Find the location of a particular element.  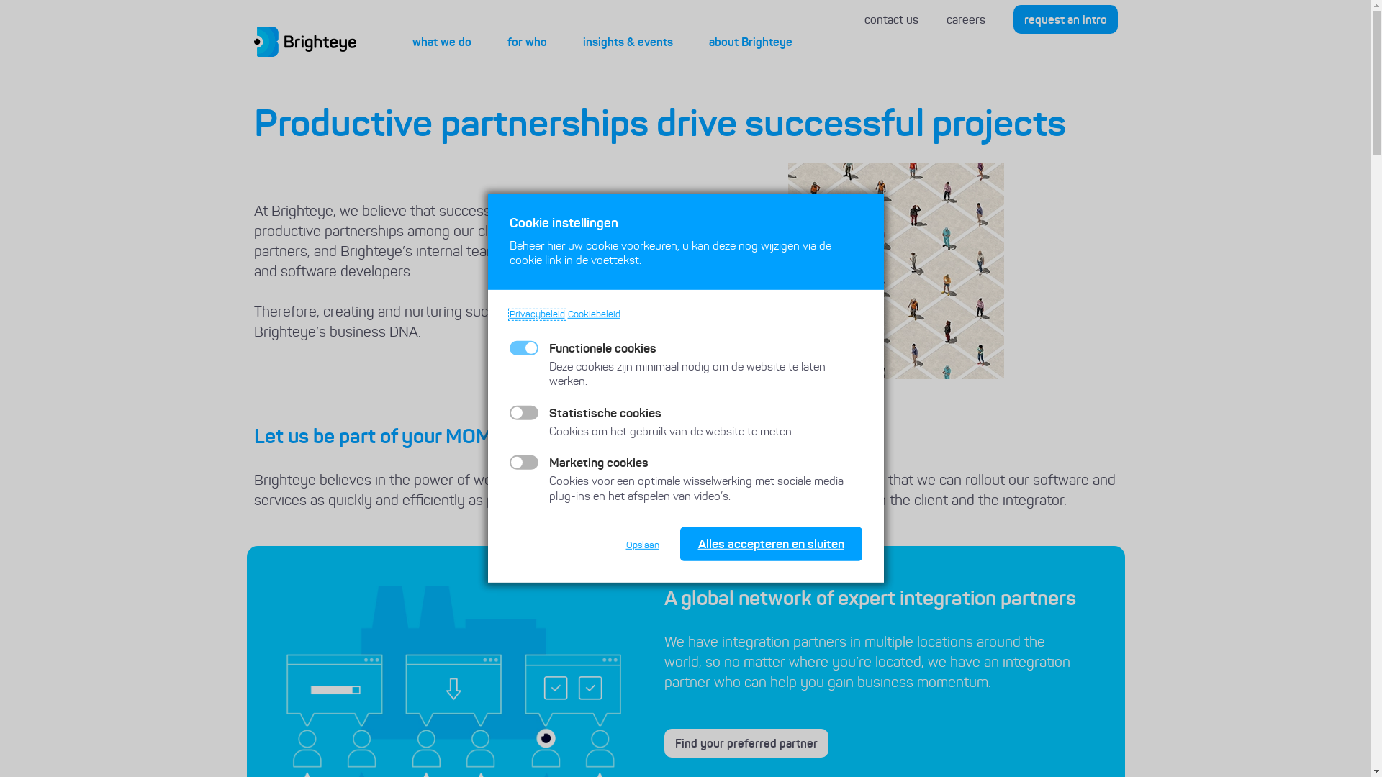

Alles accepteren en sluiten is located at coordinates (770, 544).